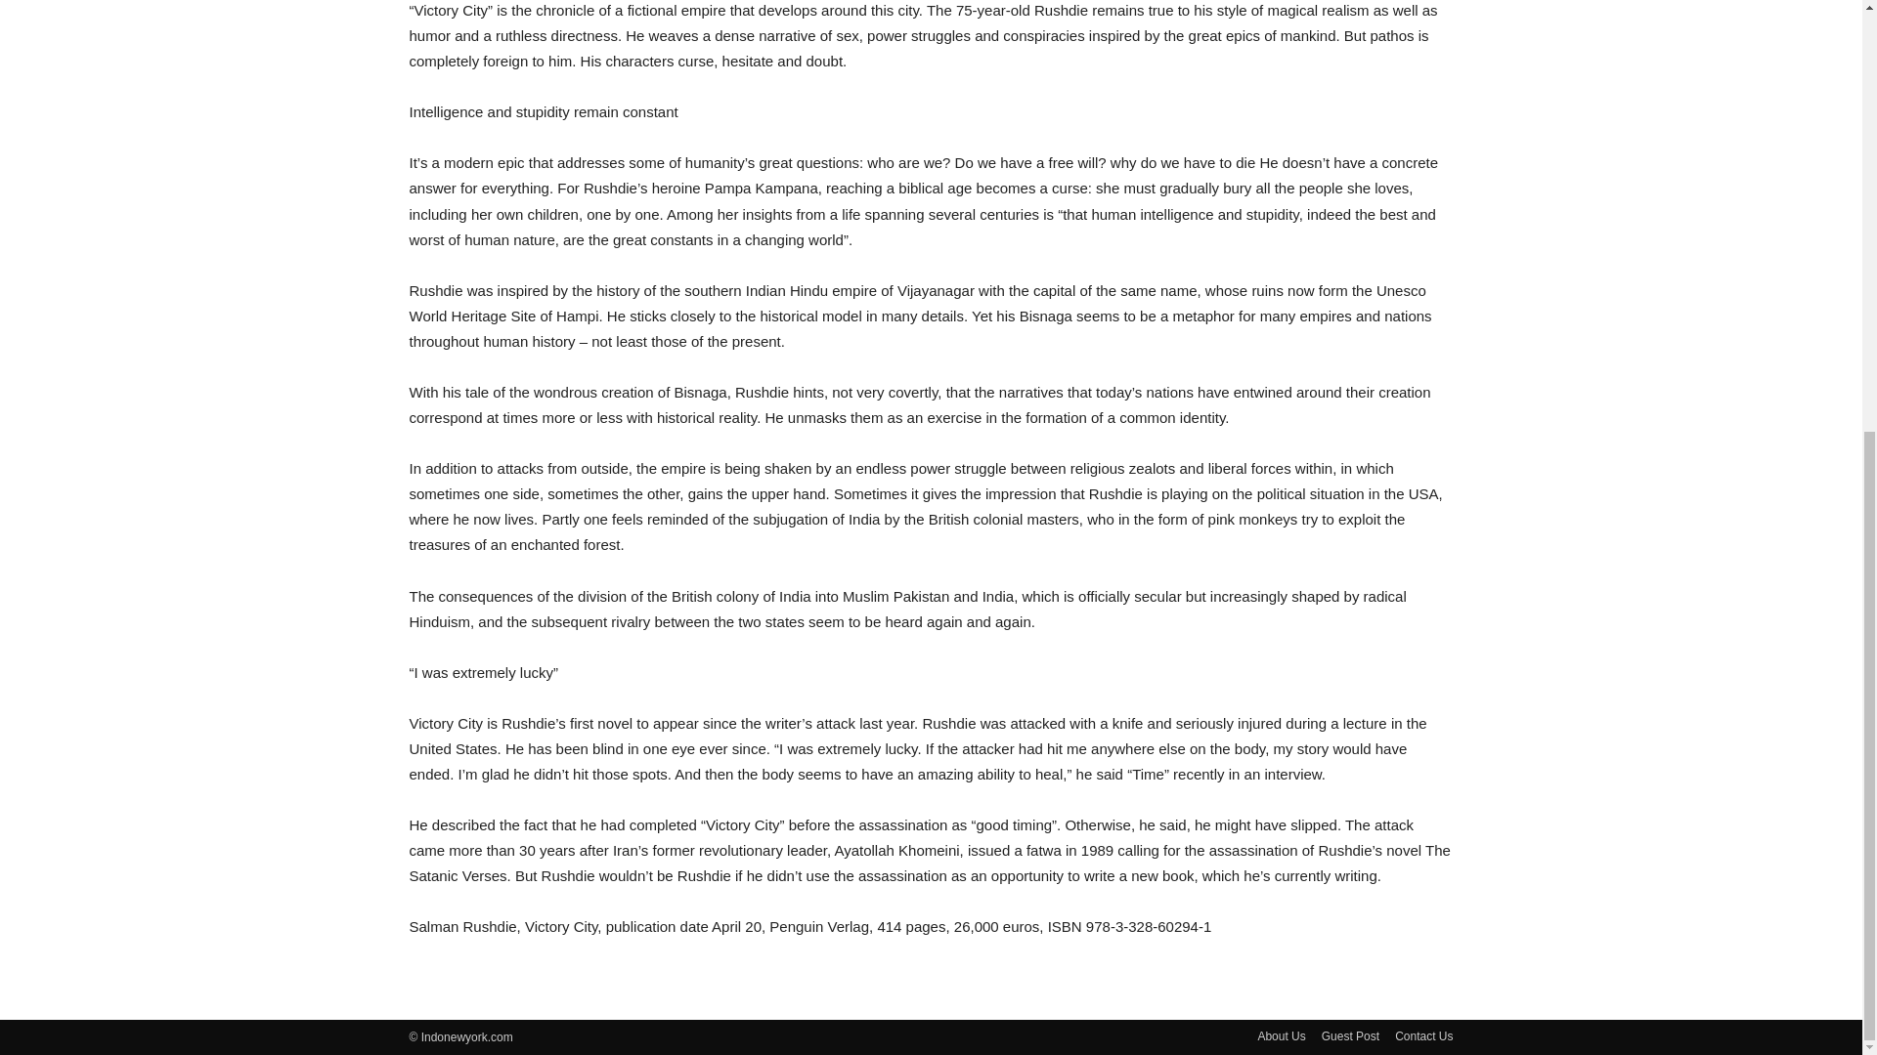 The image size is (1877, 1055). I want to click on Guest Post, so click(1350, 1035).